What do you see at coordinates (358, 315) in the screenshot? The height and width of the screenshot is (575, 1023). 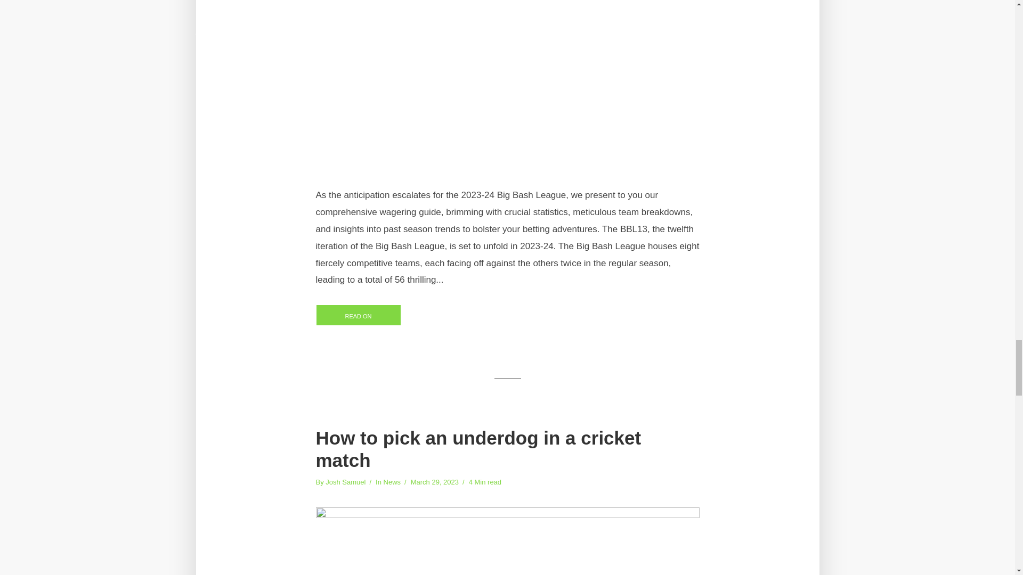 I see `READ ON` at bounding box center [358, 315].